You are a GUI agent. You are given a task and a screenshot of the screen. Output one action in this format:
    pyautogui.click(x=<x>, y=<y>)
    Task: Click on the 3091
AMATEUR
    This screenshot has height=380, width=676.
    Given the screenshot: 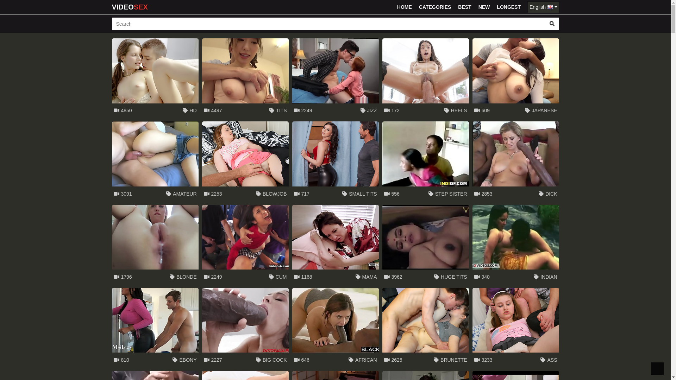 What is the action you would take?
    pyautogui.click(x=155, y=161)
    